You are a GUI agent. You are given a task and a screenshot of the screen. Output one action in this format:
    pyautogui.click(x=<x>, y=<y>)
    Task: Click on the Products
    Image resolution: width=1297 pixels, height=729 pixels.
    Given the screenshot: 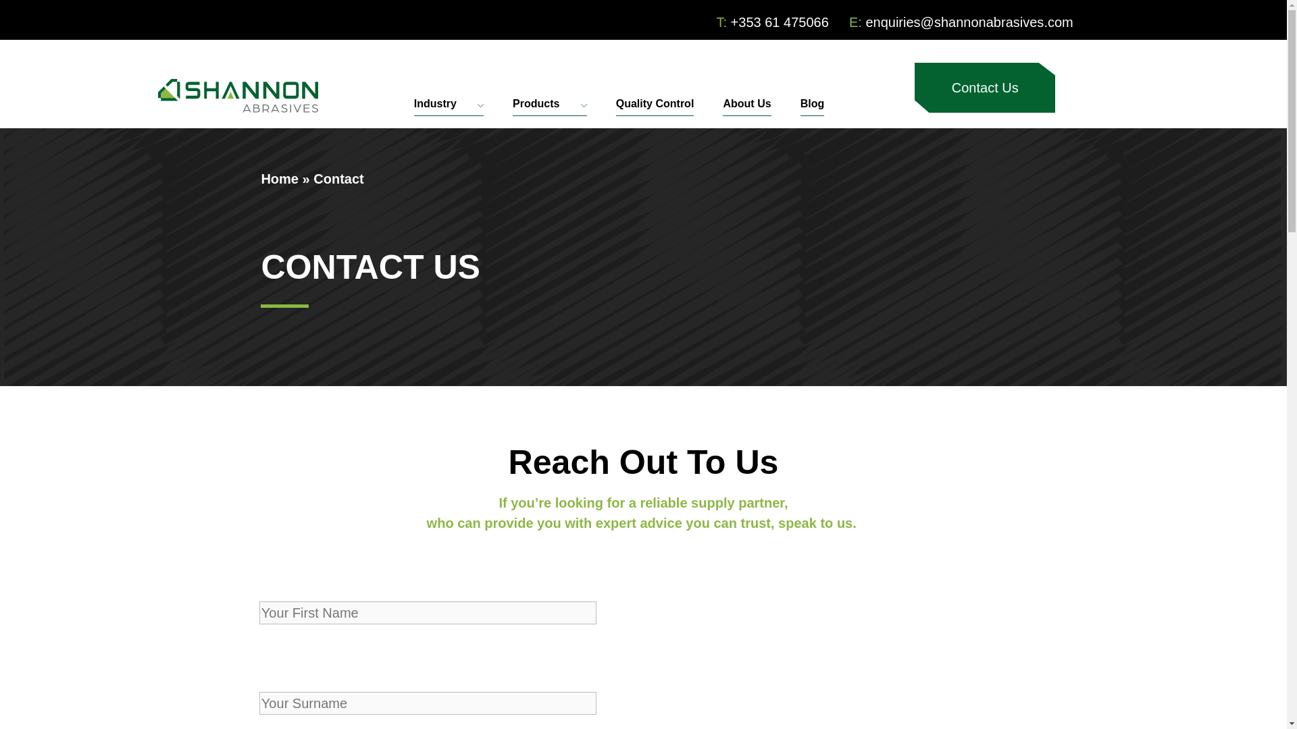 What is the action you would take?
    pyautogui.click(x=550, y=113)
    